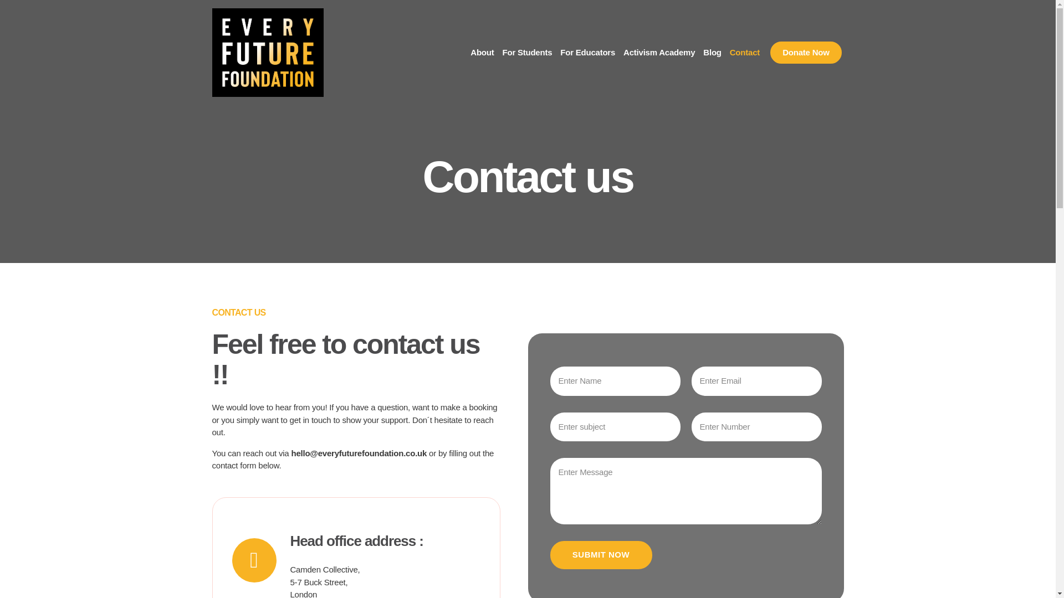 The image size is (1064, 598). I want to click on Activism Academy, so click(659, 53).